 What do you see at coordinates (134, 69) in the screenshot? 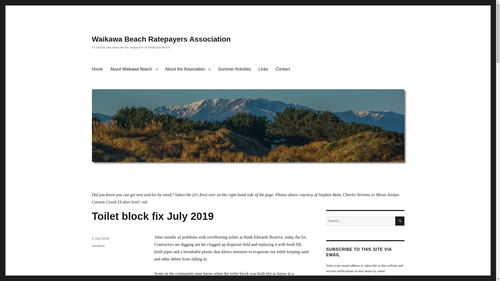
I see `About Waikawa Beach` at bounding box center [134, 69].